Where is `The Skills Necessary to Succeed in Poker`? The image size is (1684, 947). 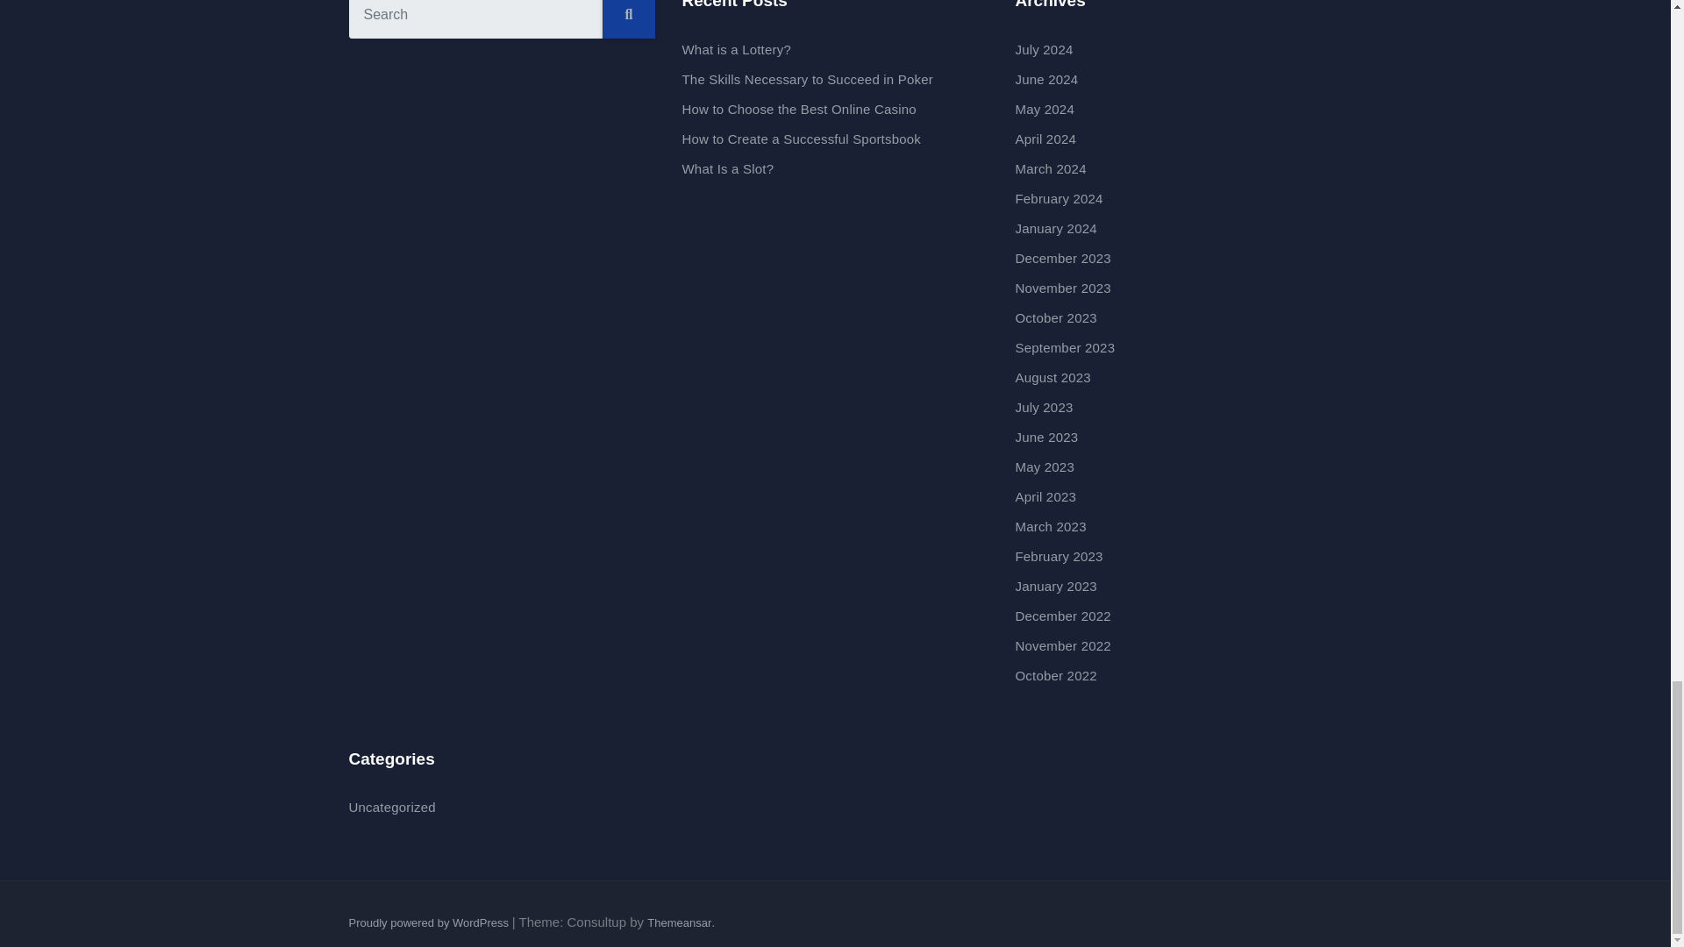
The Skills Necessary to Succeed in Poker is located at coordinates (807, 79).